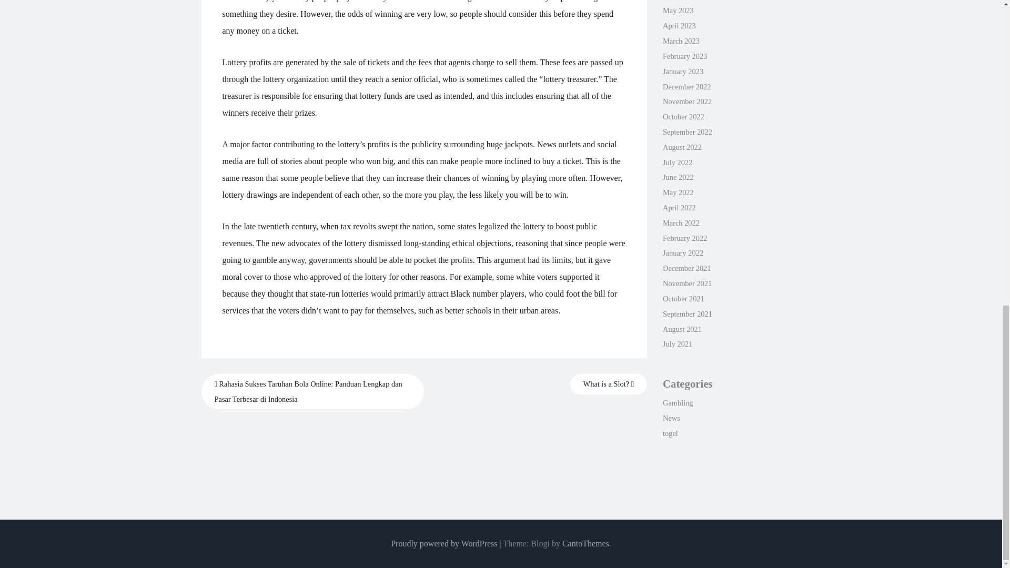 The image size is (1010, 568). Describe the element at coordinates (683, 72) in the screenshot. I see `January 2023` at that location.